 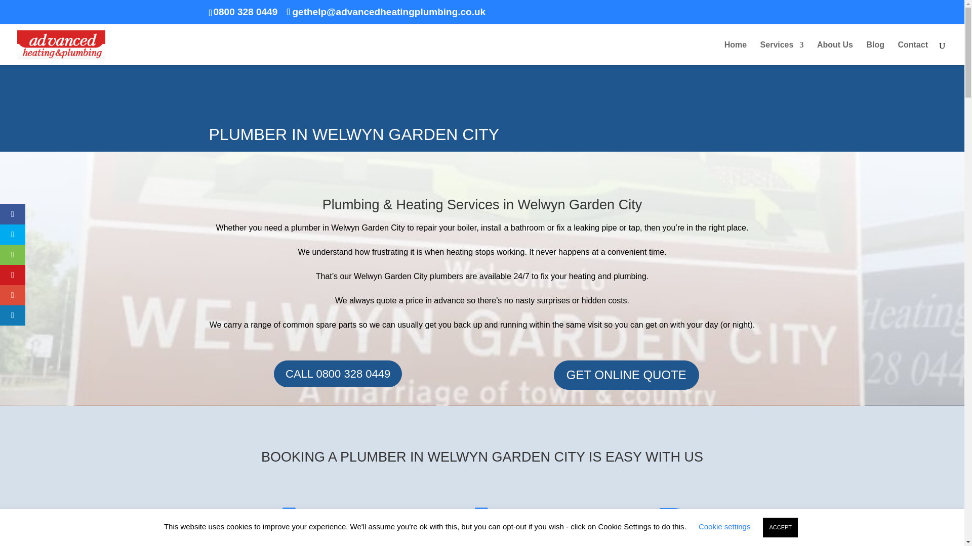 What do you see at coordinates (912, 53) in the screenshot?
I see `Contact` at bounding box center [912, 53].